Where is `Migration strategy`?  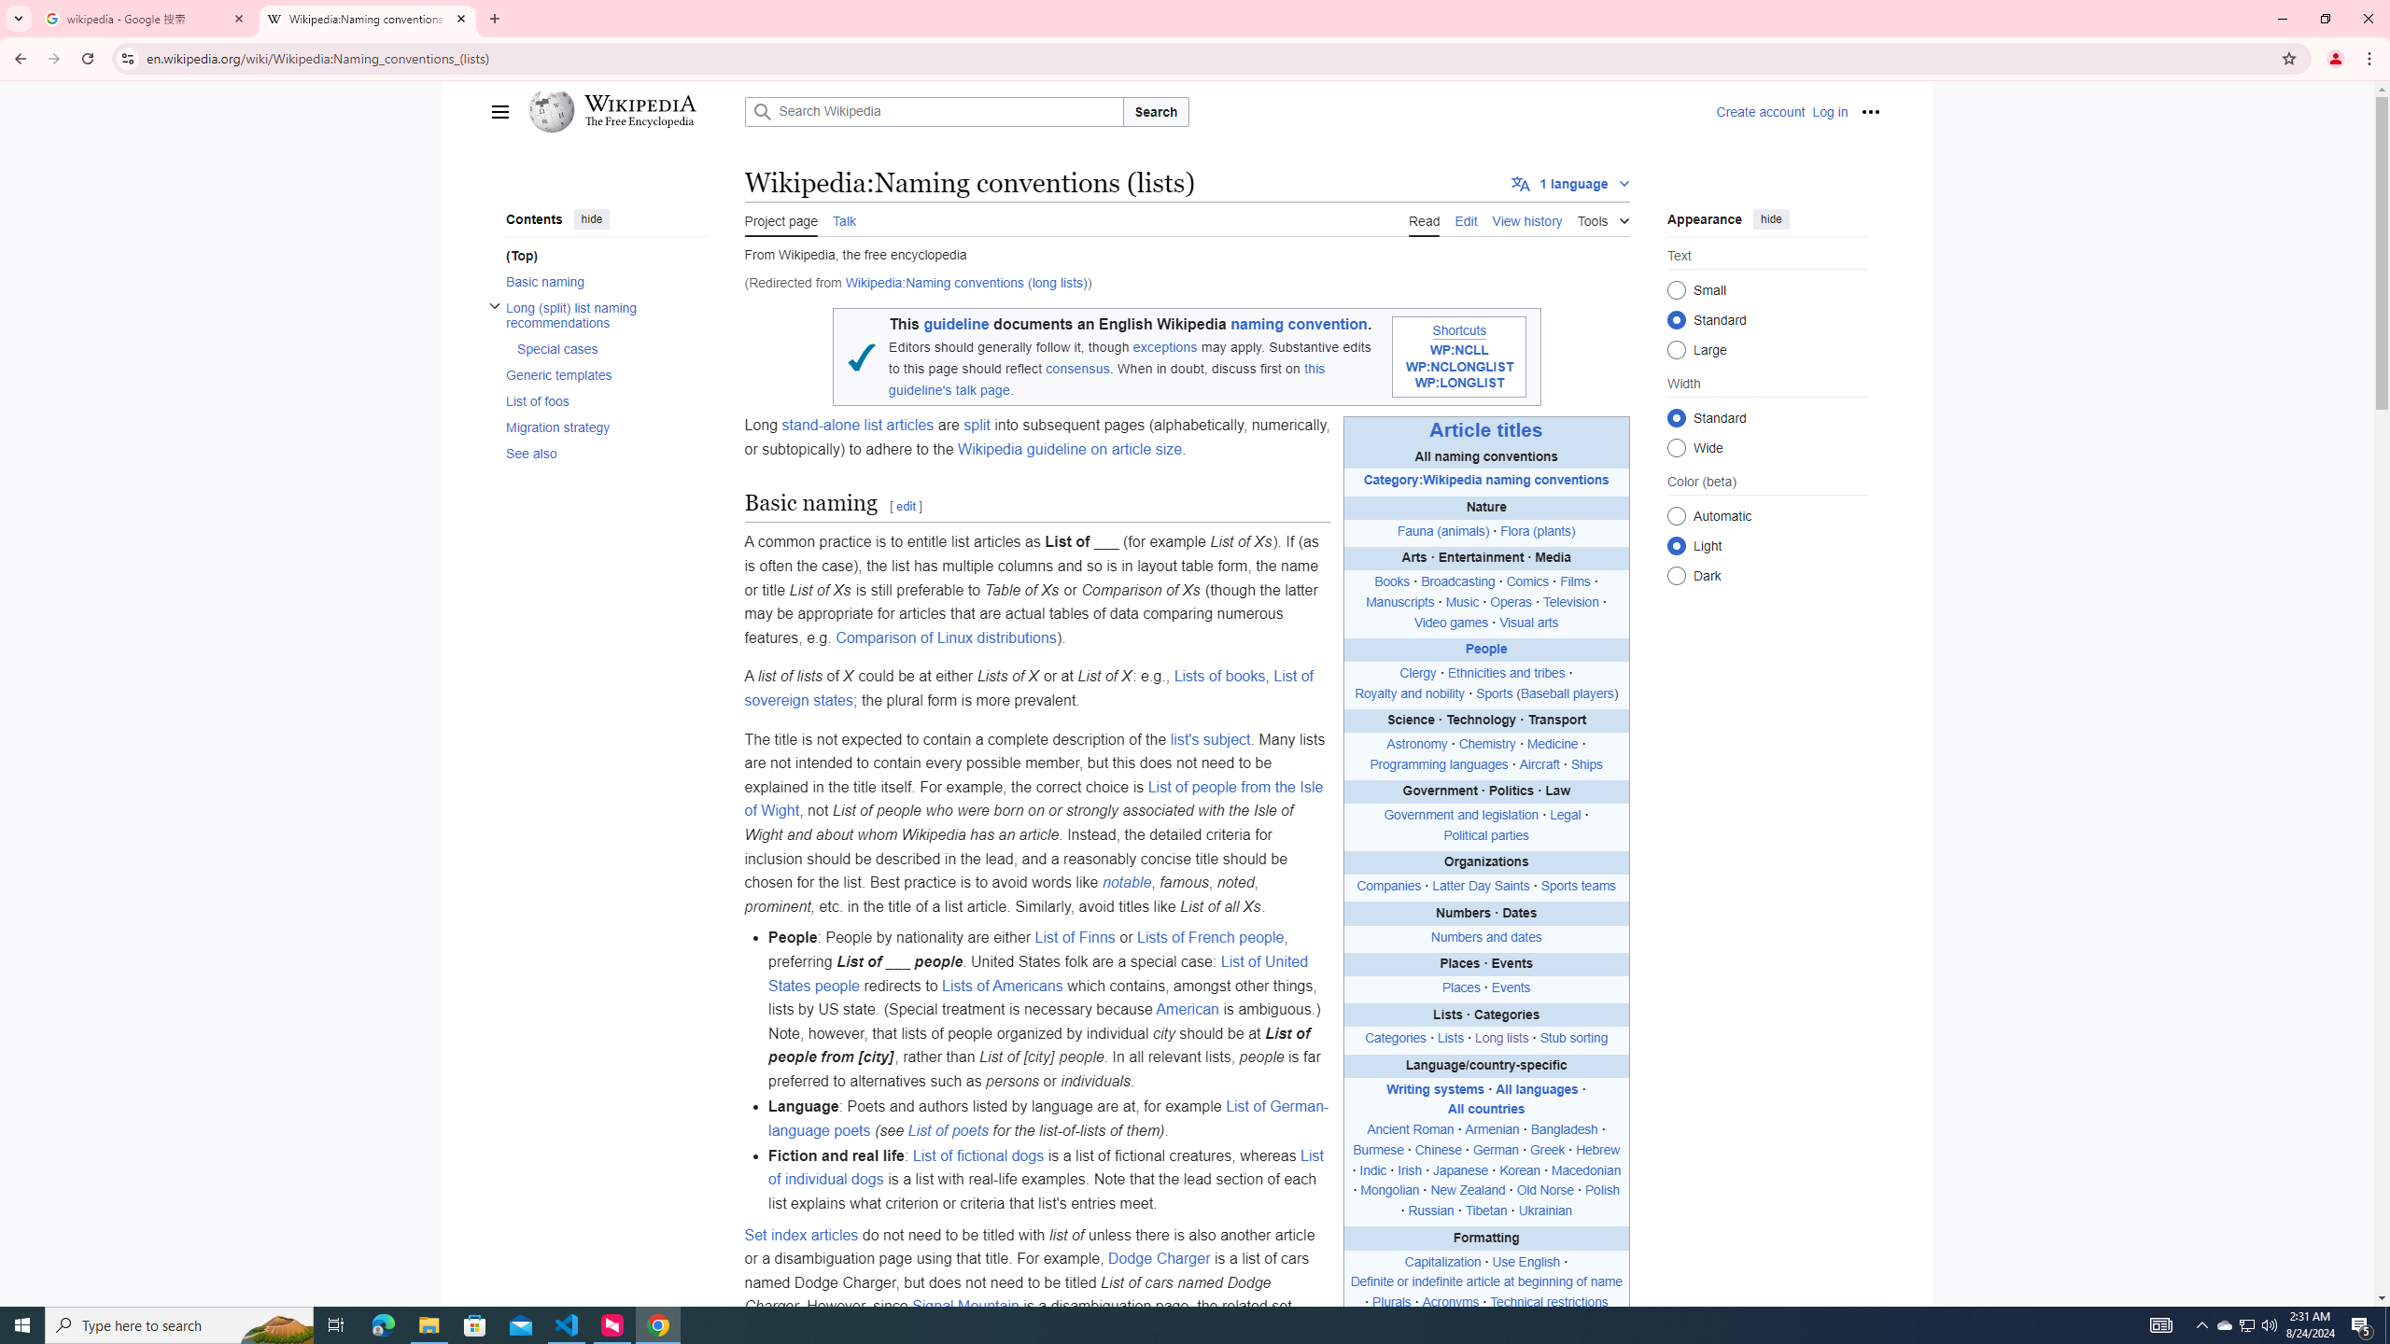 Migration strategy is located at coordinates (605, 427).